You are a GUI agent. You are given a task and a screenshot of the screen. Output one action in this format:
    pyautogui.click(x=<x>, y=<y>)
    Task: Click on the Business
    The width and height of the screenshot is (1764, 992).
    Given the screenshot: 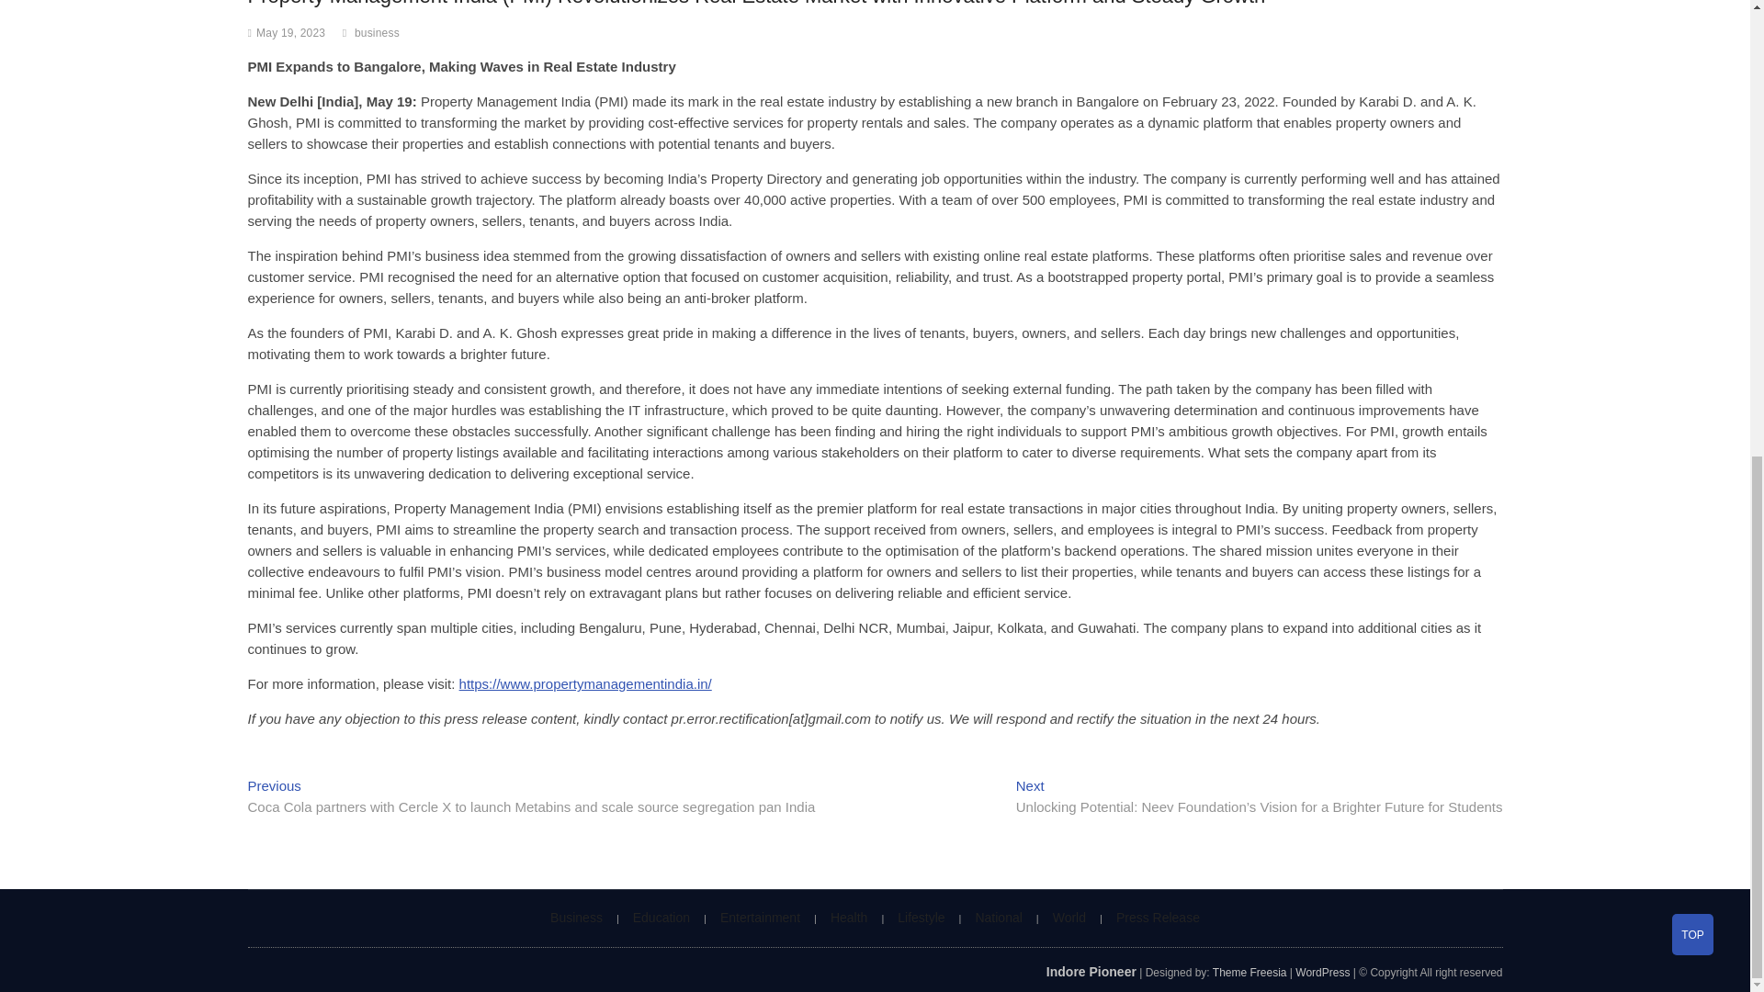 What is the action you would take?
    pyautogui.click(x=575, y=917)
    